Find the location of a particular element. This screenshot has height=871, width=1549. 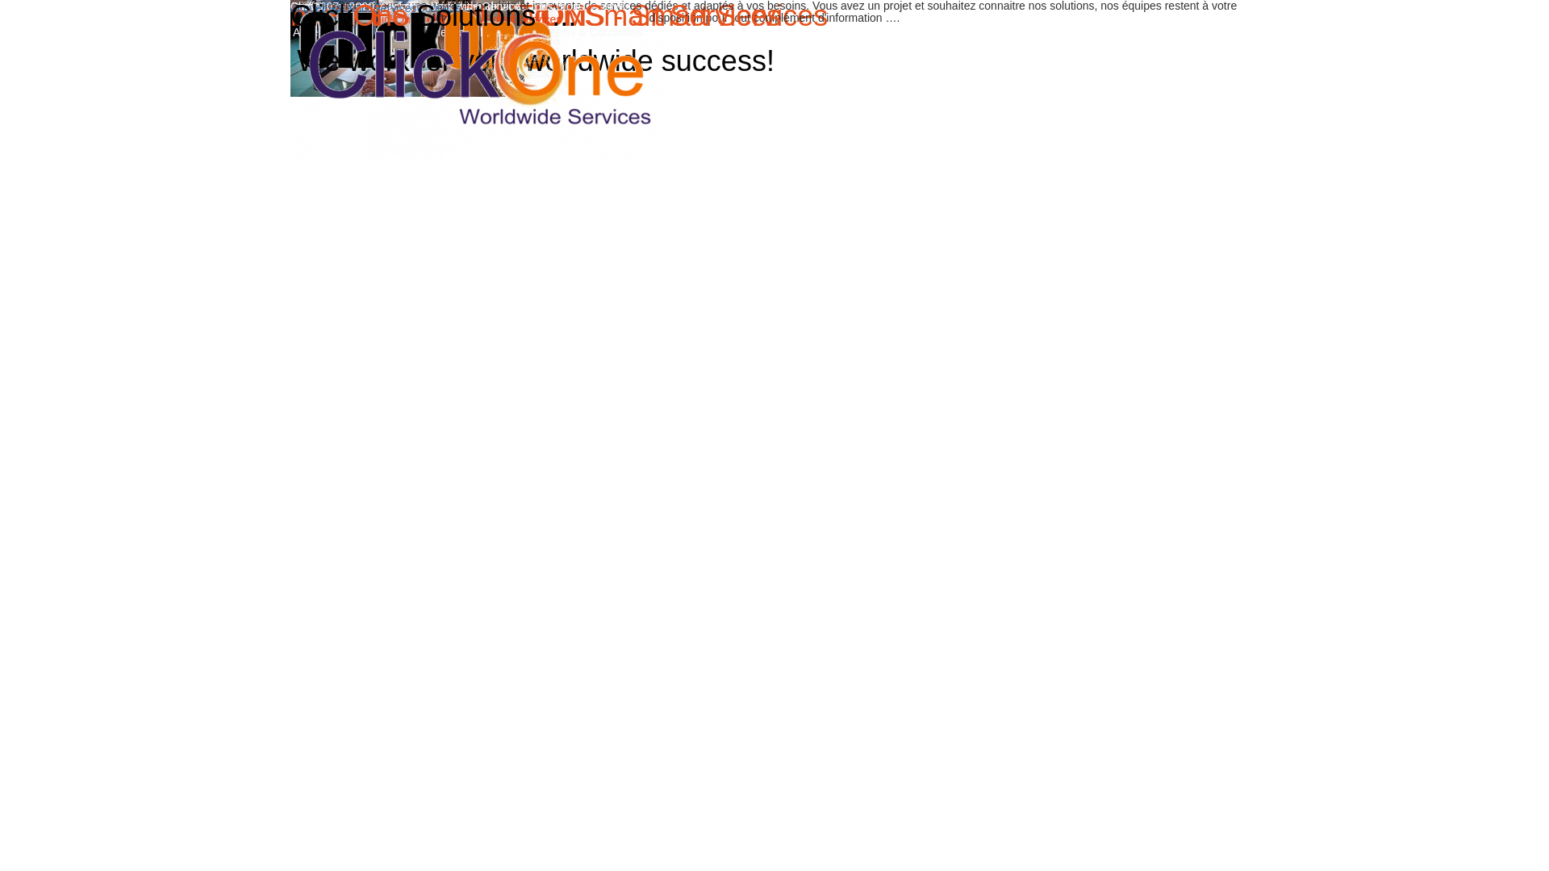

Terms & Conditions is located at coordinates (592, 32).